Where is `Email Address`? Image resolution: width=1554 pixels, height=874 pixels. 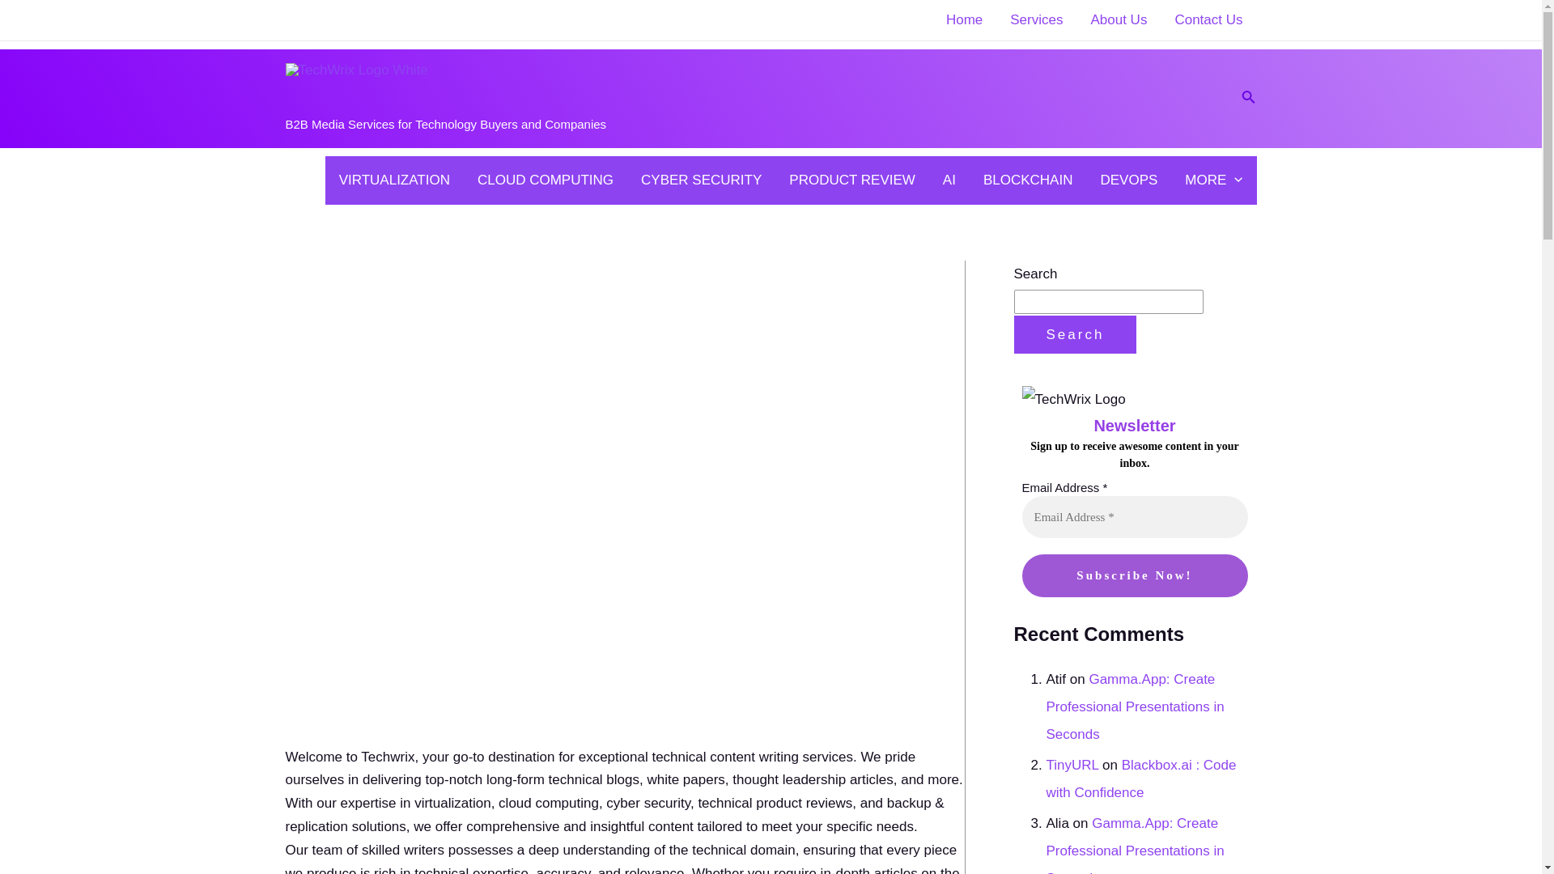
Email Address is located at coordinates (1134, 516).